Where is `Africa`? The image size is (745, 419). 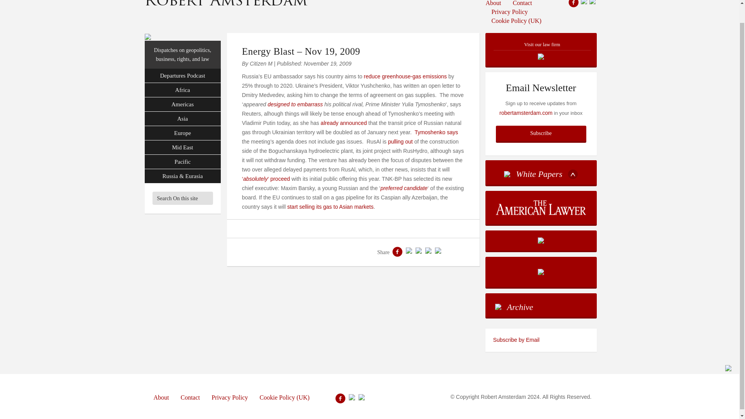
Africa is located at coordinates (182, 90).